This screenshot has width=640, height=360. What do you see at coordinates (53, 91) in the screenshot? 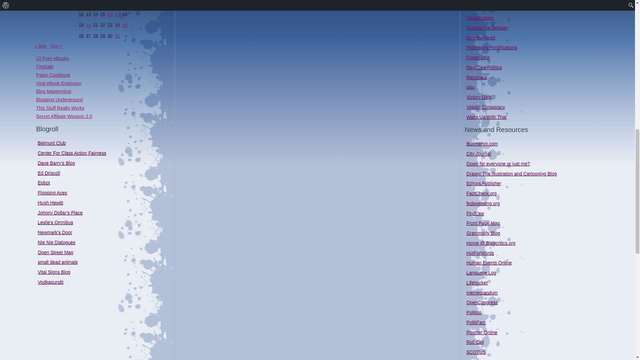
I see `Blog Mastermind` at bounding box center [53, 91].